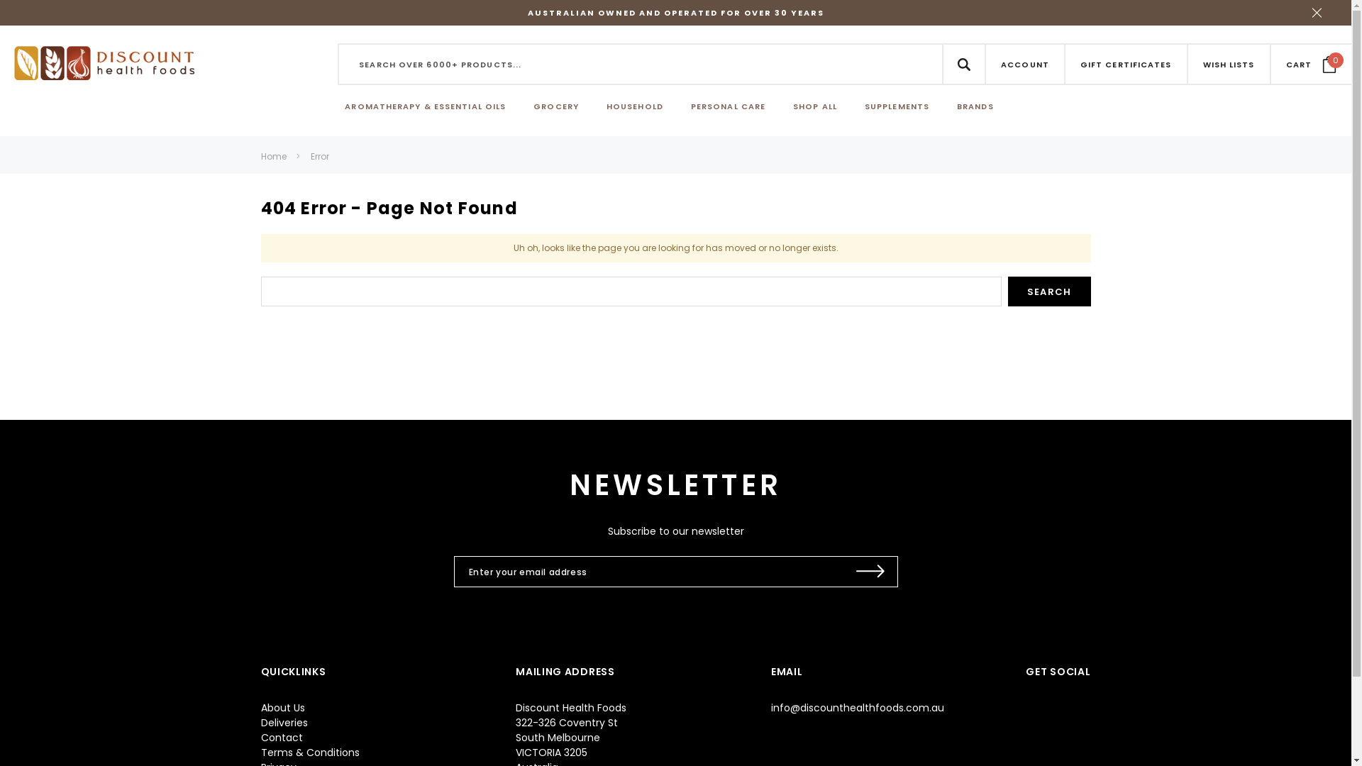 The height and width of the screenshot is (766, 1362). I want to click on WISH LISTS, so click(1229, 64).